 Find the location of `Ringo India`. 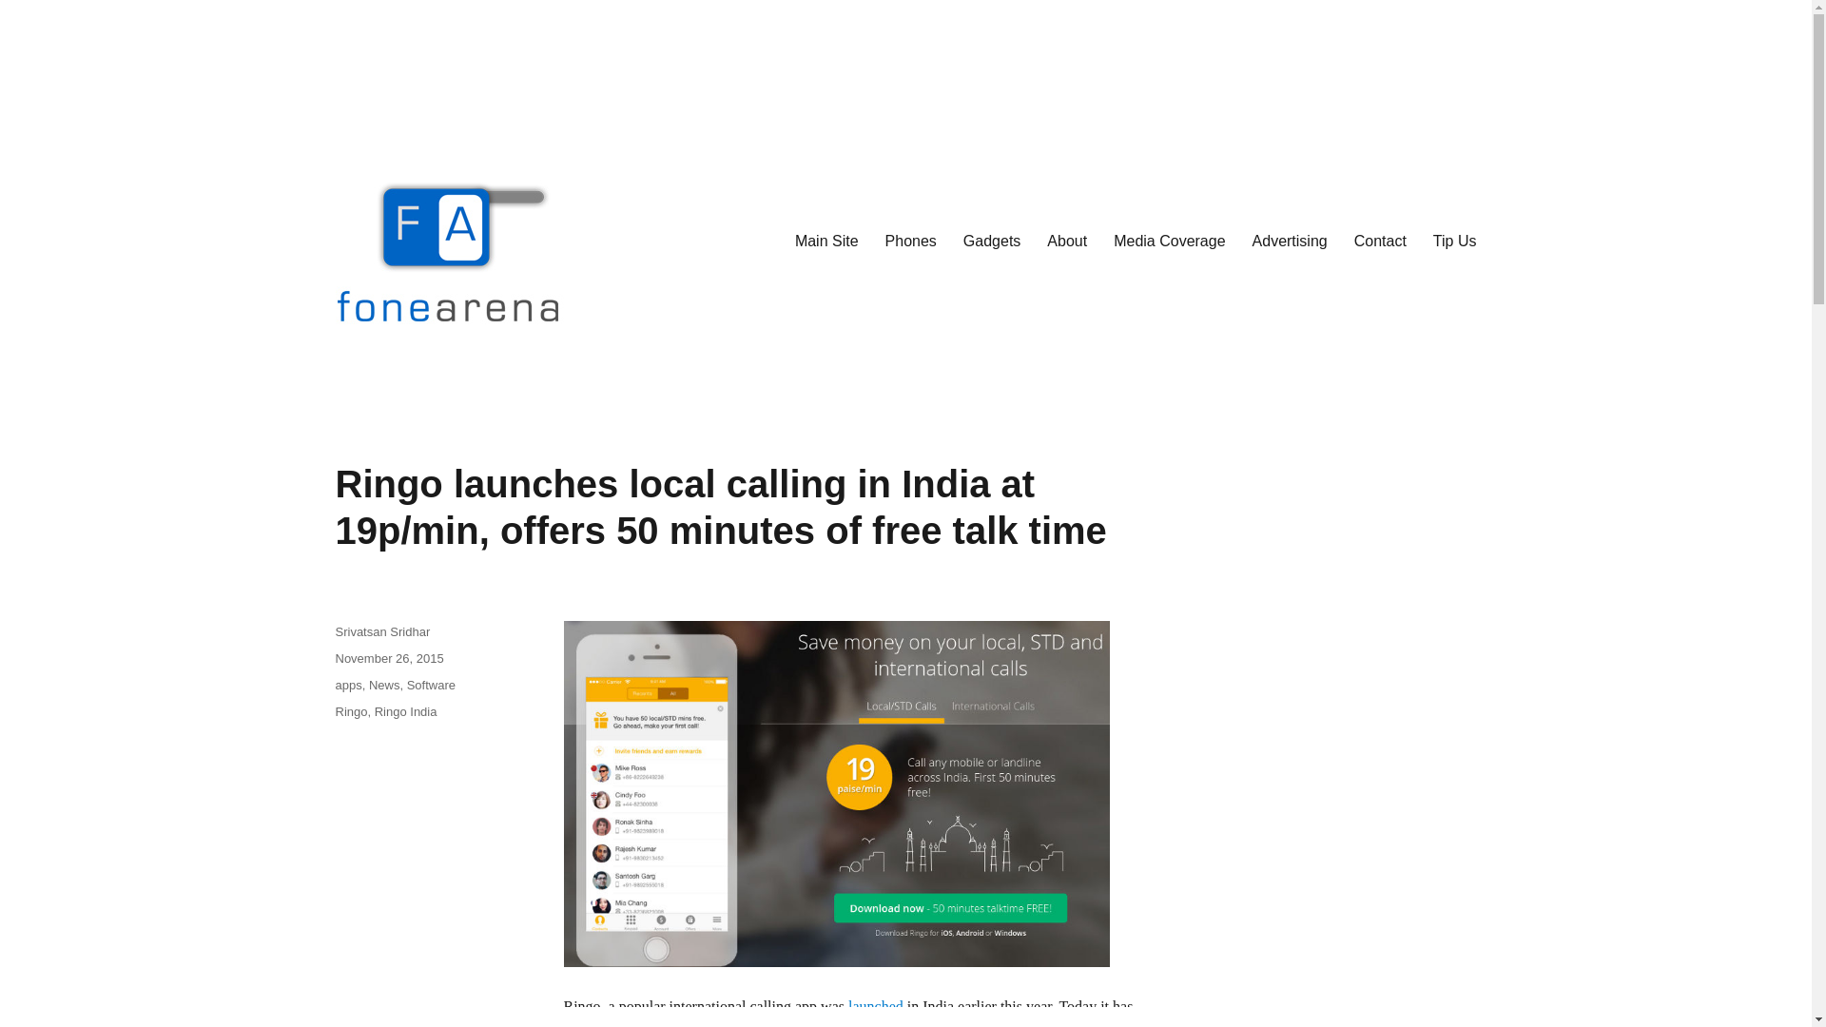

Ringo India is located at coordinates (405, 711).